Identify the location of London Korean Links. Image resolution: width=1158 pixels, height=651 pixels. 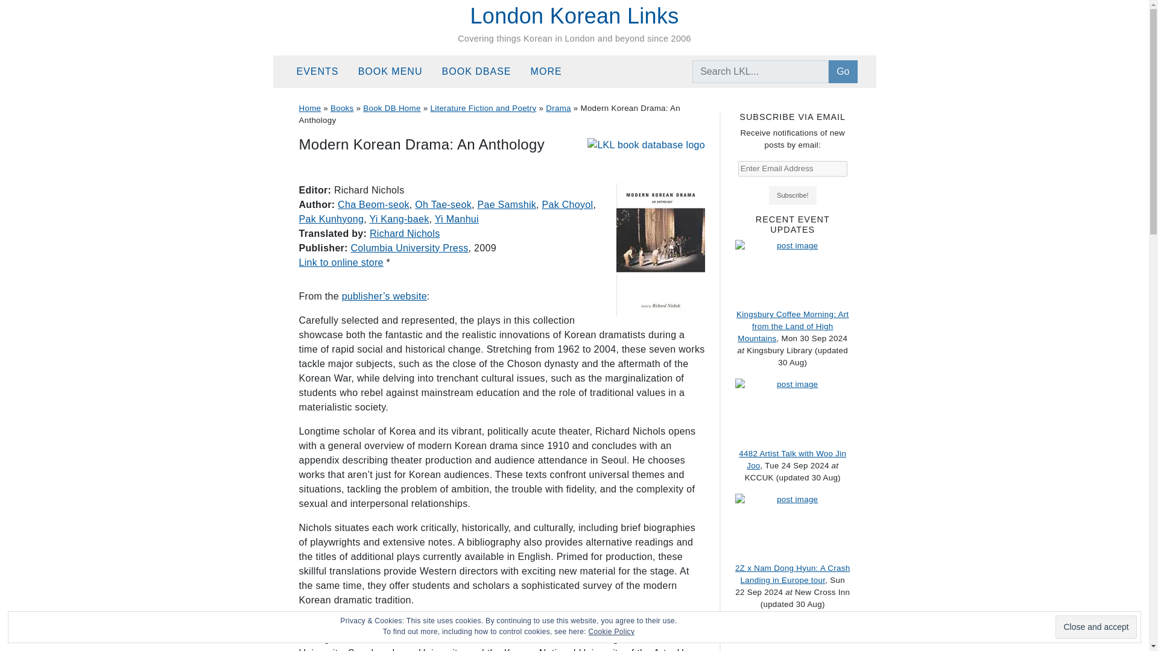
(574, 16).